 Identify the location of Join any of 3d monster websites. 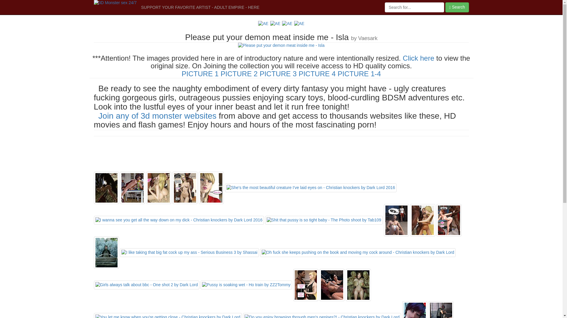
(157, 116).